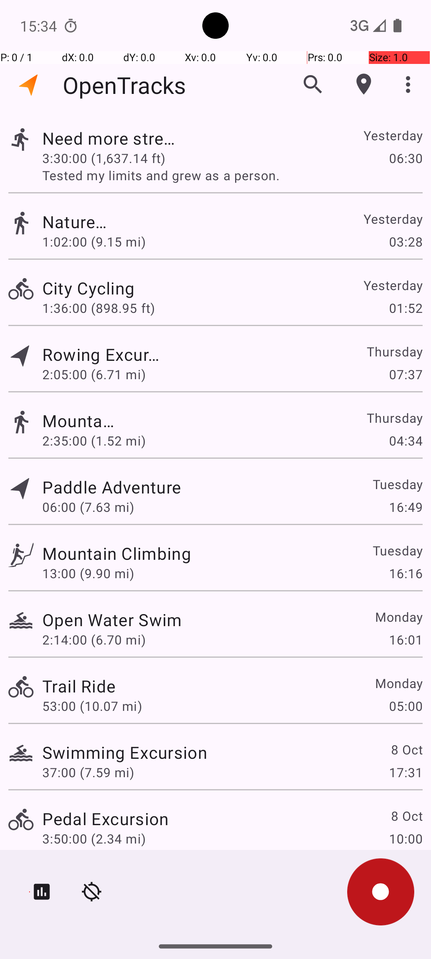  Describe the element at coordinates (88, 573) in the screenshot. I see `13:00 (9.90 mi)` at that location.